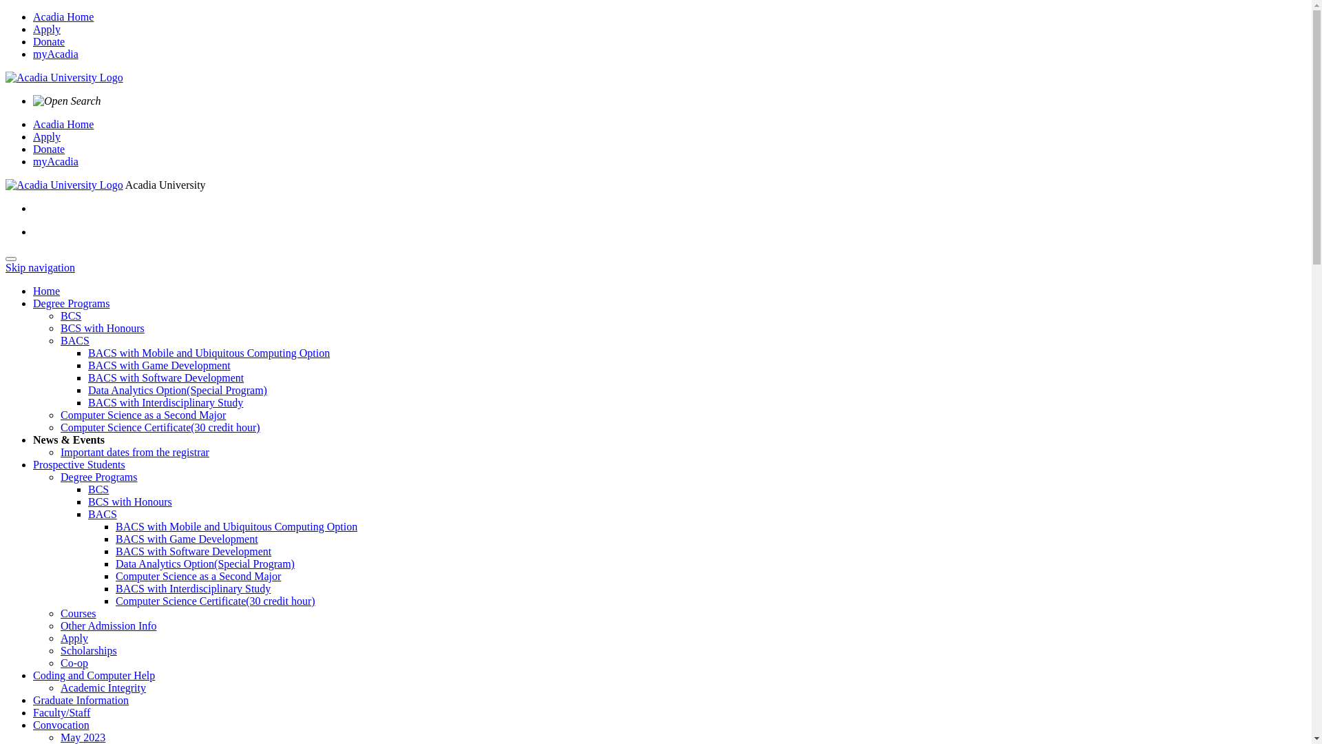 This screenshot has height=744, width=1322. Describe the element at coordinates (49, 41) in the screenshot. I see `Donate` at that location.